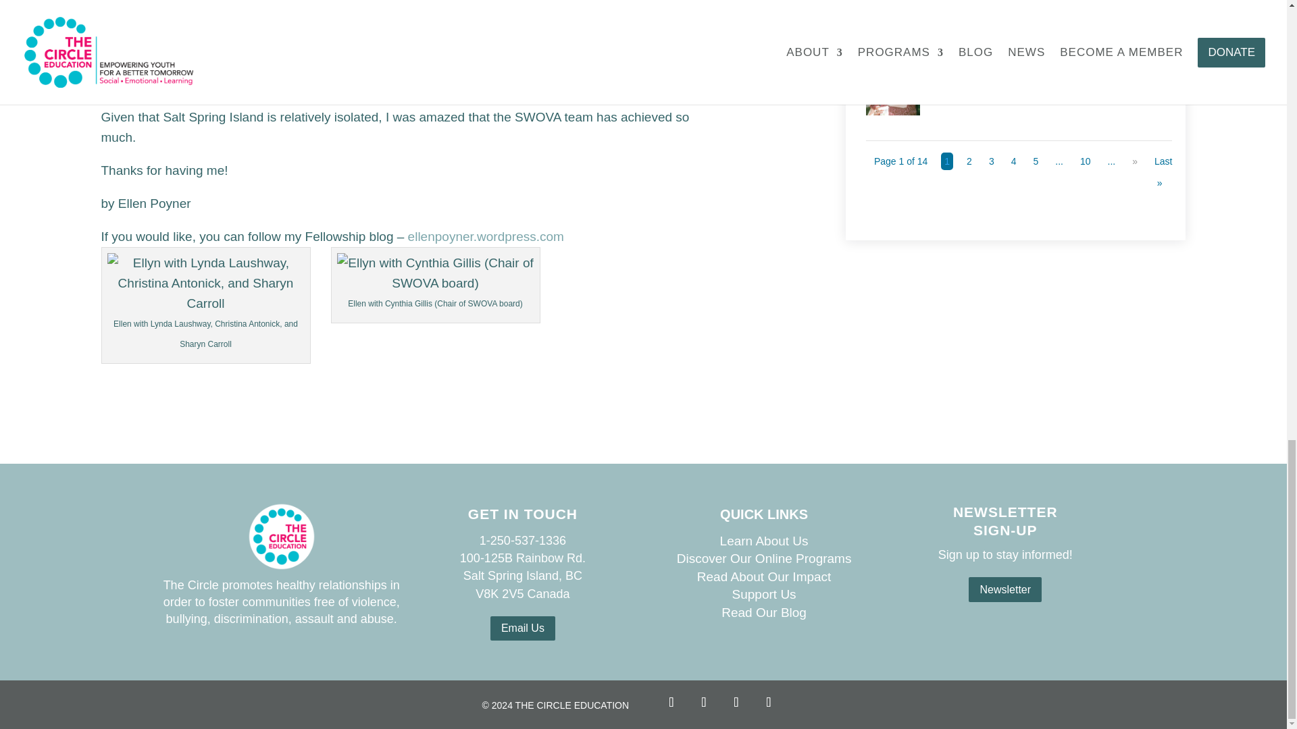  I want to click on The-Circle-Education-Logo, so click(281, 536).